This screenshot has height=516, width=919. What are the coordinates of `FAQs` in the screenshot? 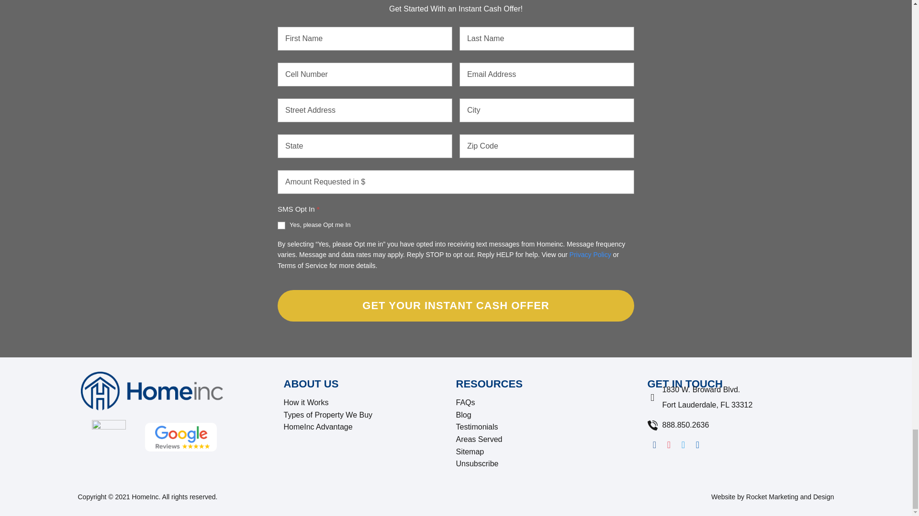 It's located at (551, 403).